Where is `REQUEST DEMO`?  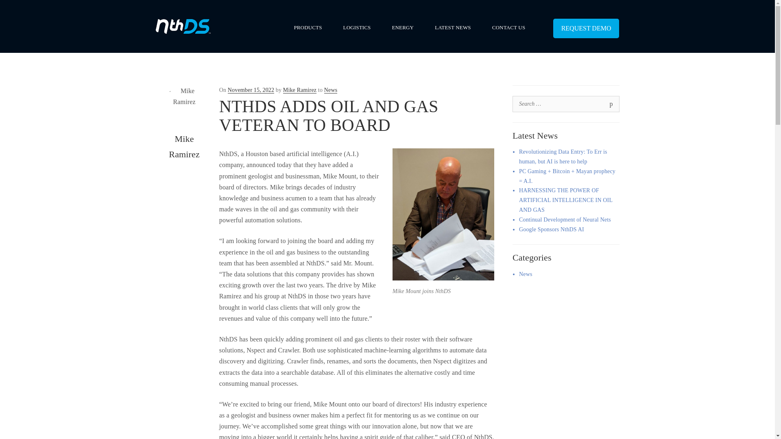
REQUEST DEMO is located at coordinates (586, 28).